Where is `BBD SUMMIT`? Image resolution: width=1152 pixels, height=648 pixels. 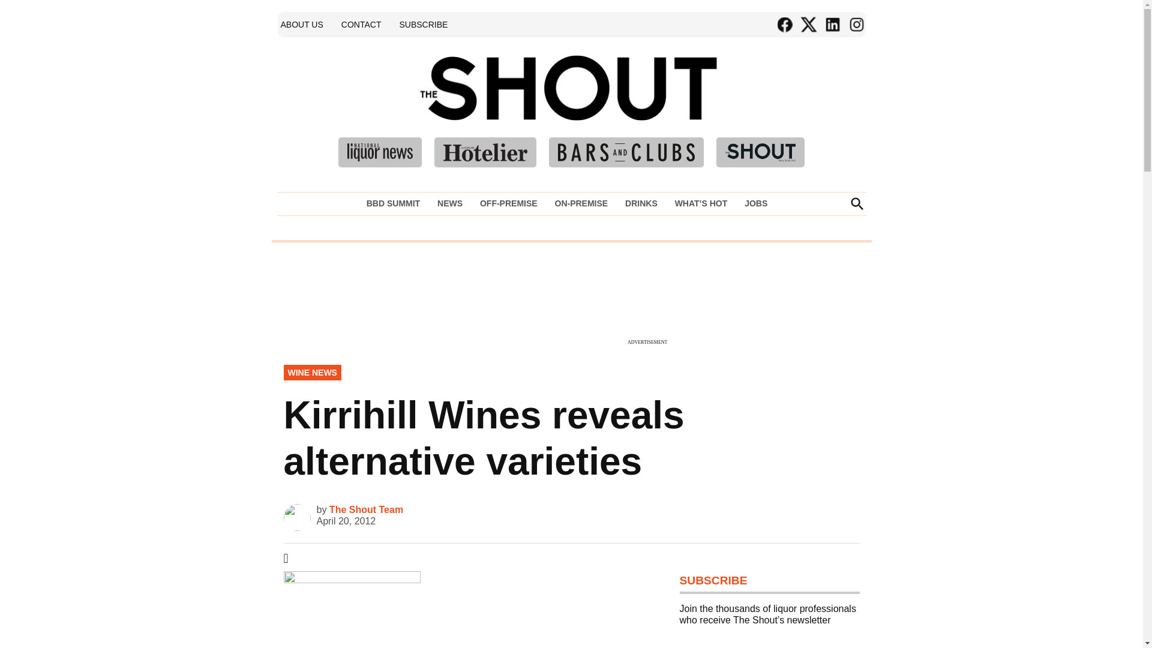 BBD SUMMIT is located at coordinates (396, 203).